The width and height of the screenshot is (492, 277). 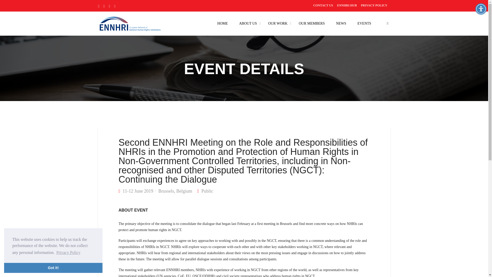 I want to click on PRIVACY POLICY, so click(x=374, y=5).